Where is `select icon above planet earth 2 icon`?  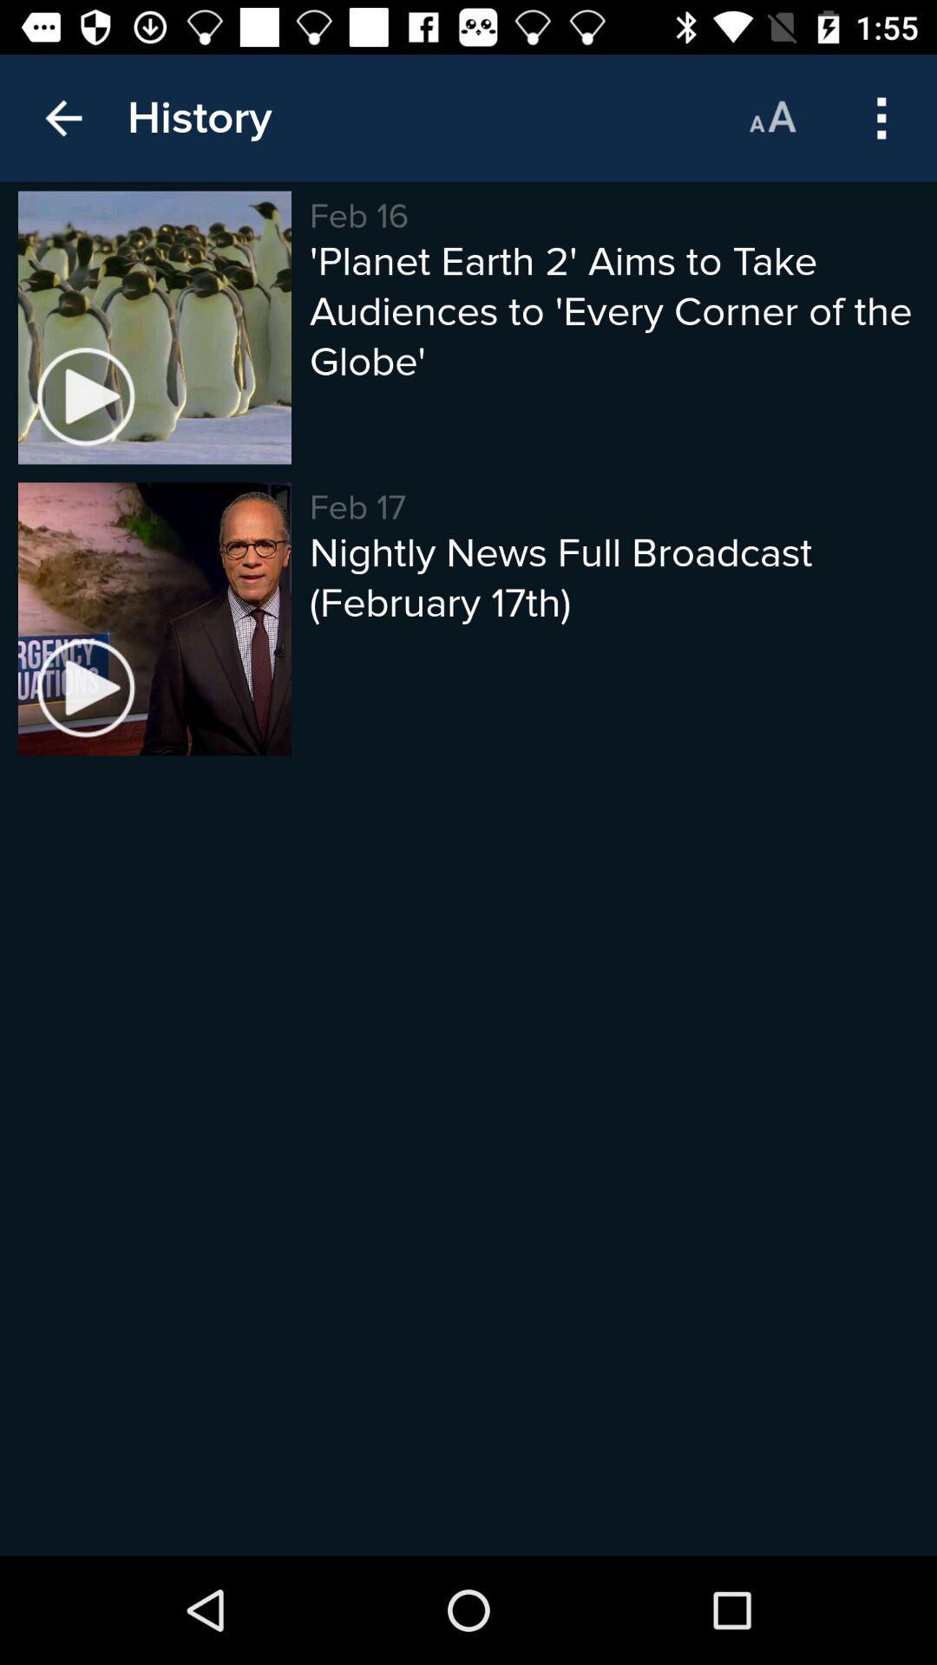
select icon above planet earth 2 icon is located at coordinates (881, 118).